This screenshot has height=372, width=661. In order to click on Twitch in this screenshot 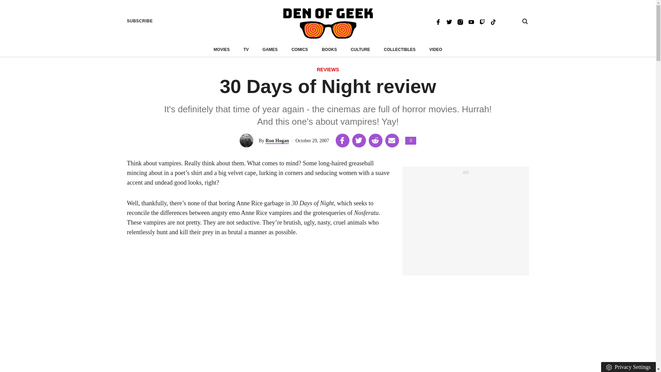, I will do `click(482, 21)`.